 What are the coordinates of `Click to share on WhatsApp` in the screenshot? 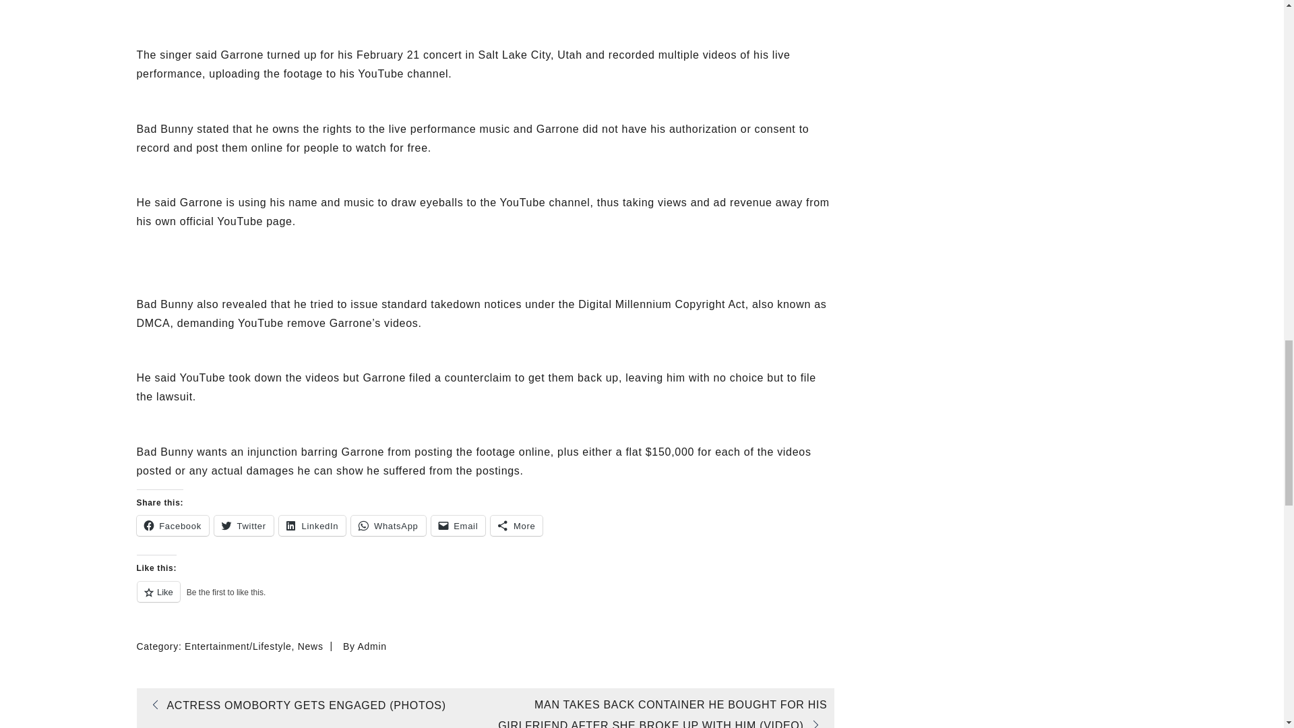 It's located at (388, 525).